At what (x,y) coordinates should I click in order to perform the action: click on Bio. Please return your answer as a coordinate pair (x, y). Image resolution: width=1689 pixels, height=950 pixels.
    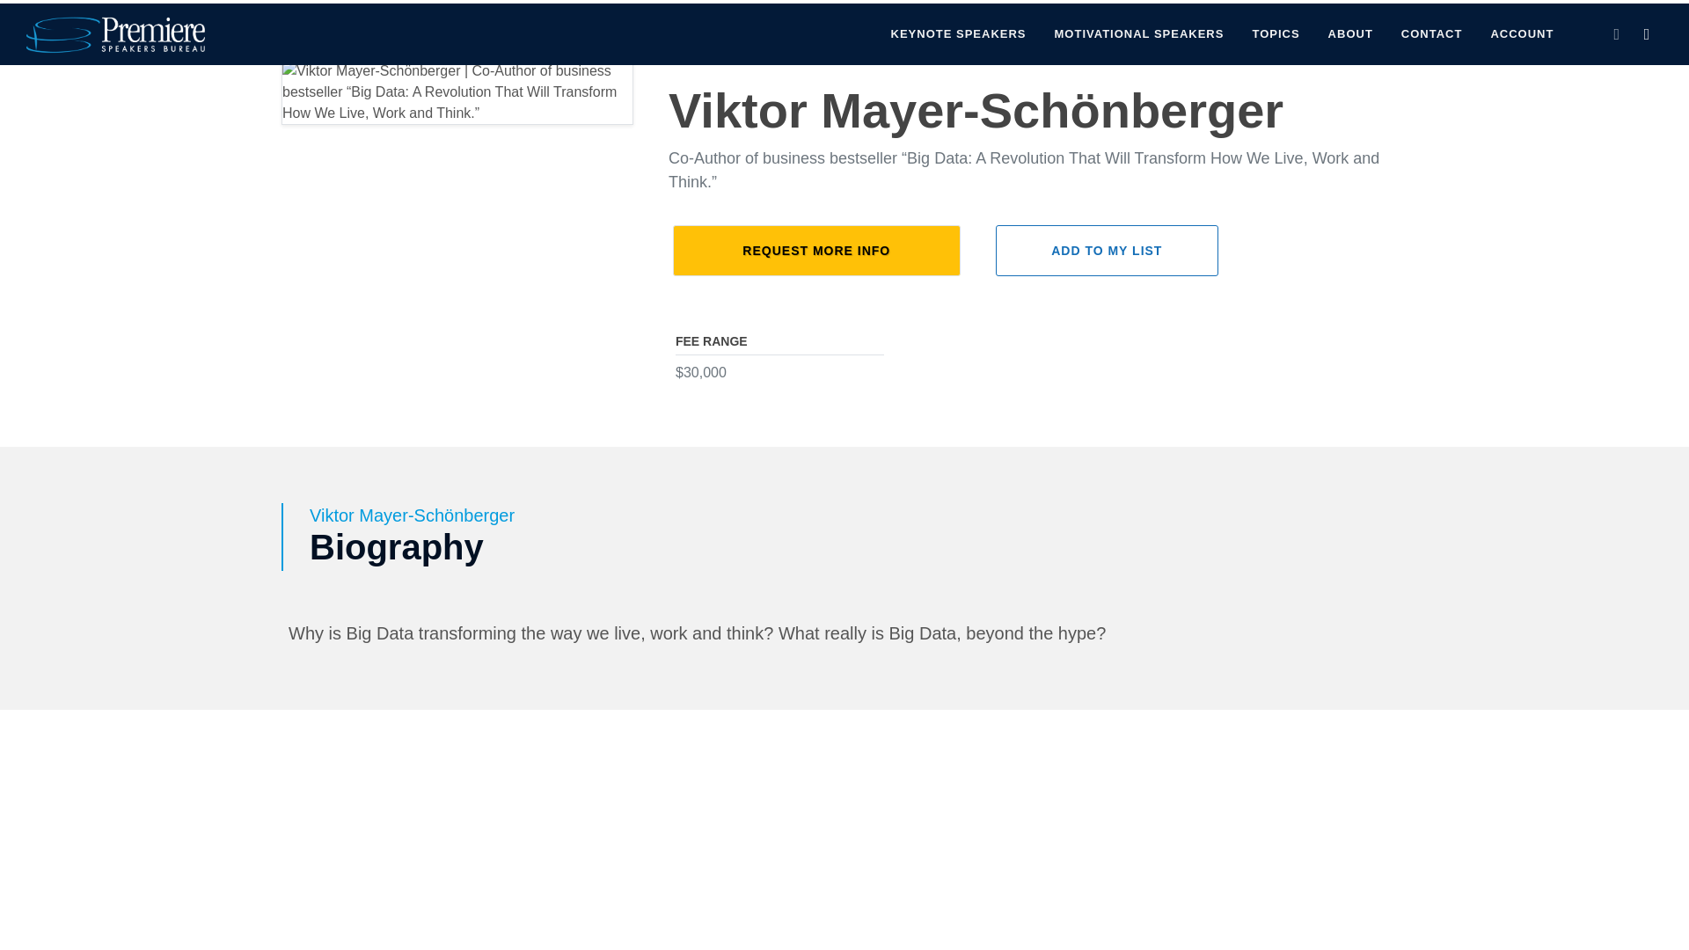
    Looking at the image, I should click on (1404, 18).